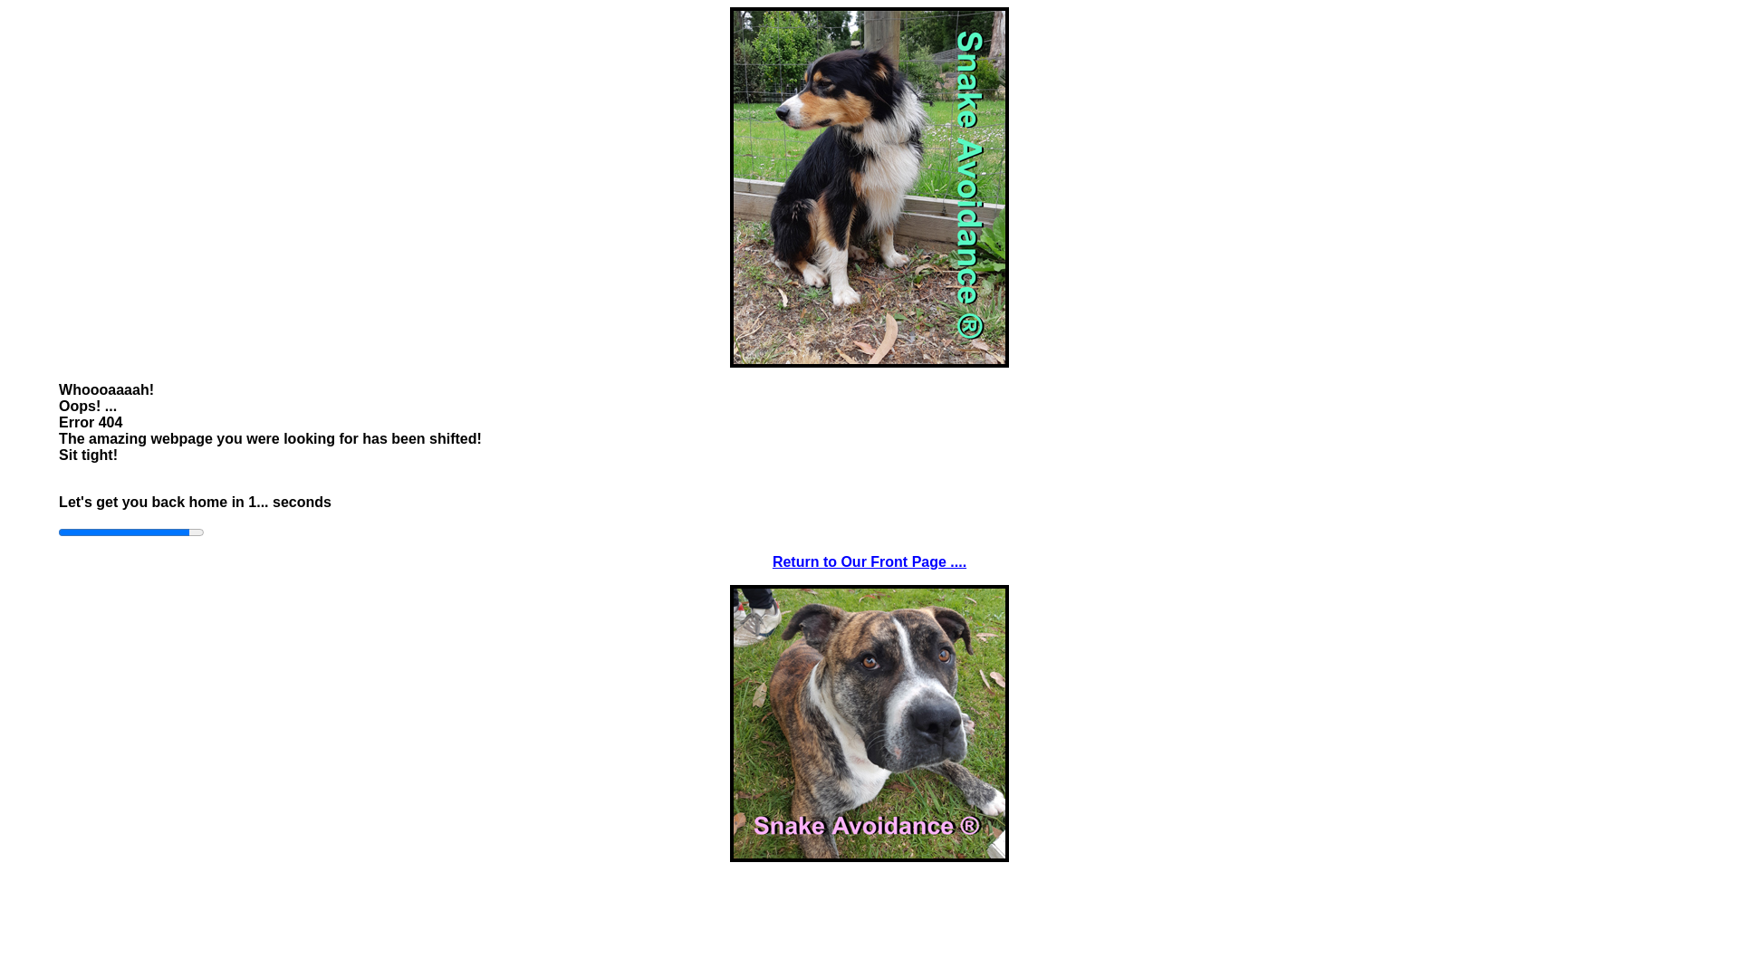 This screenshot has height=978, width=1739. What do you see at coordinates (869, 724) in the screenshot?
I see `Small Lizard` at bounding box center [869, 724].